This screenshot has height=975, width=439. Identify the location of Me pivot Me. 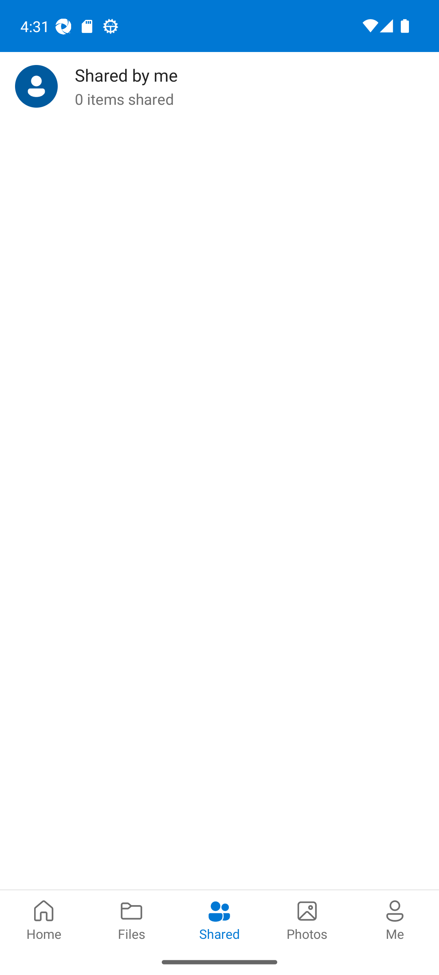
(395, 919).